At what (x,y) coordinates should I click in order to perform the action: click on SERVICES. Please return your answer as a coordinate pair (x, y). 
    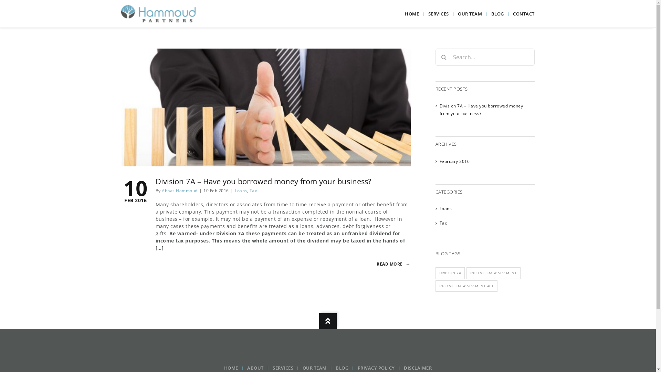
    Looking at the image, I should click on (286, 368).